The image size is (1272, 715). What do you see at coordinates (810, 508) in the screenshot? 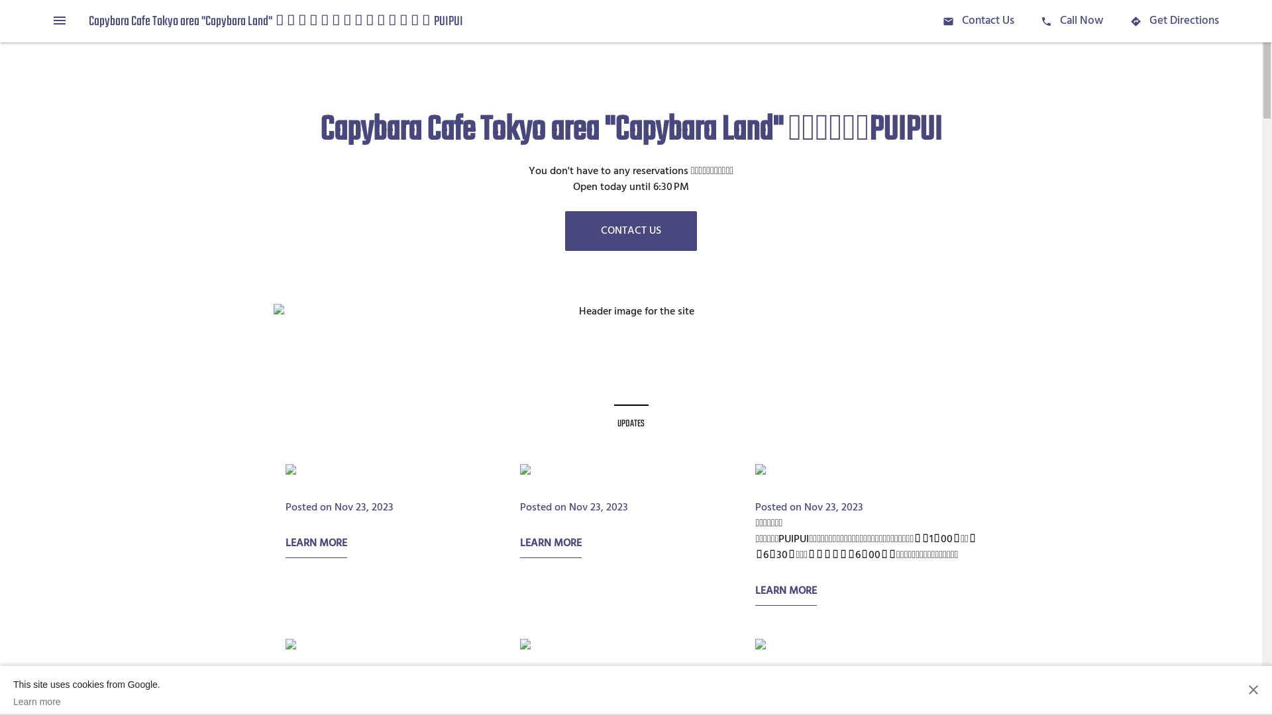
I see `Posted on Nov 23, 2023` at bounding box center [810, 508].